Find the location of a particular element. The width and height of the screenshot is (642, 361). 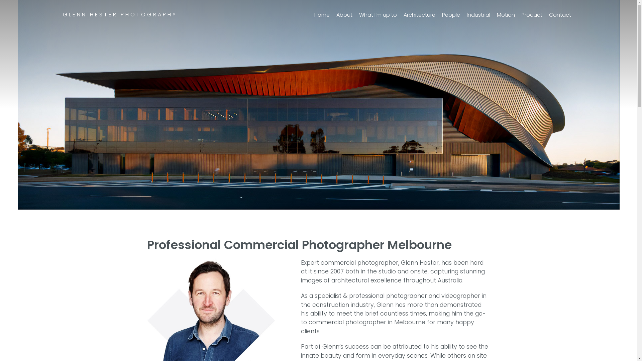

Home is located at coordinates (322, 15).